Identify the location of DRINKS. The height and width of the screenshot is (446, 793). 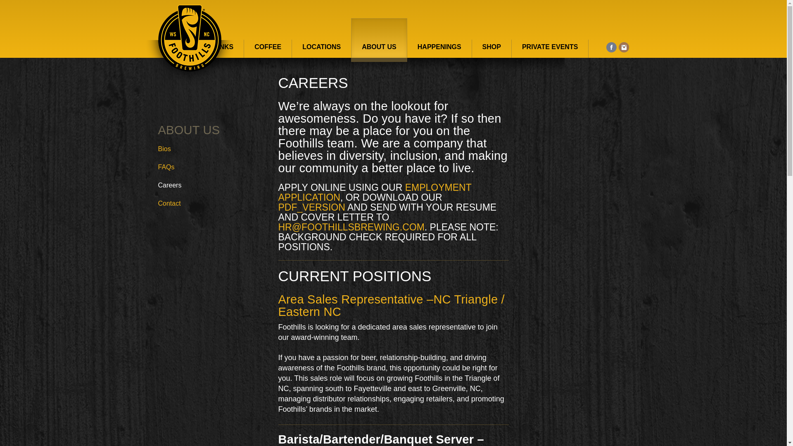
(221, 49).